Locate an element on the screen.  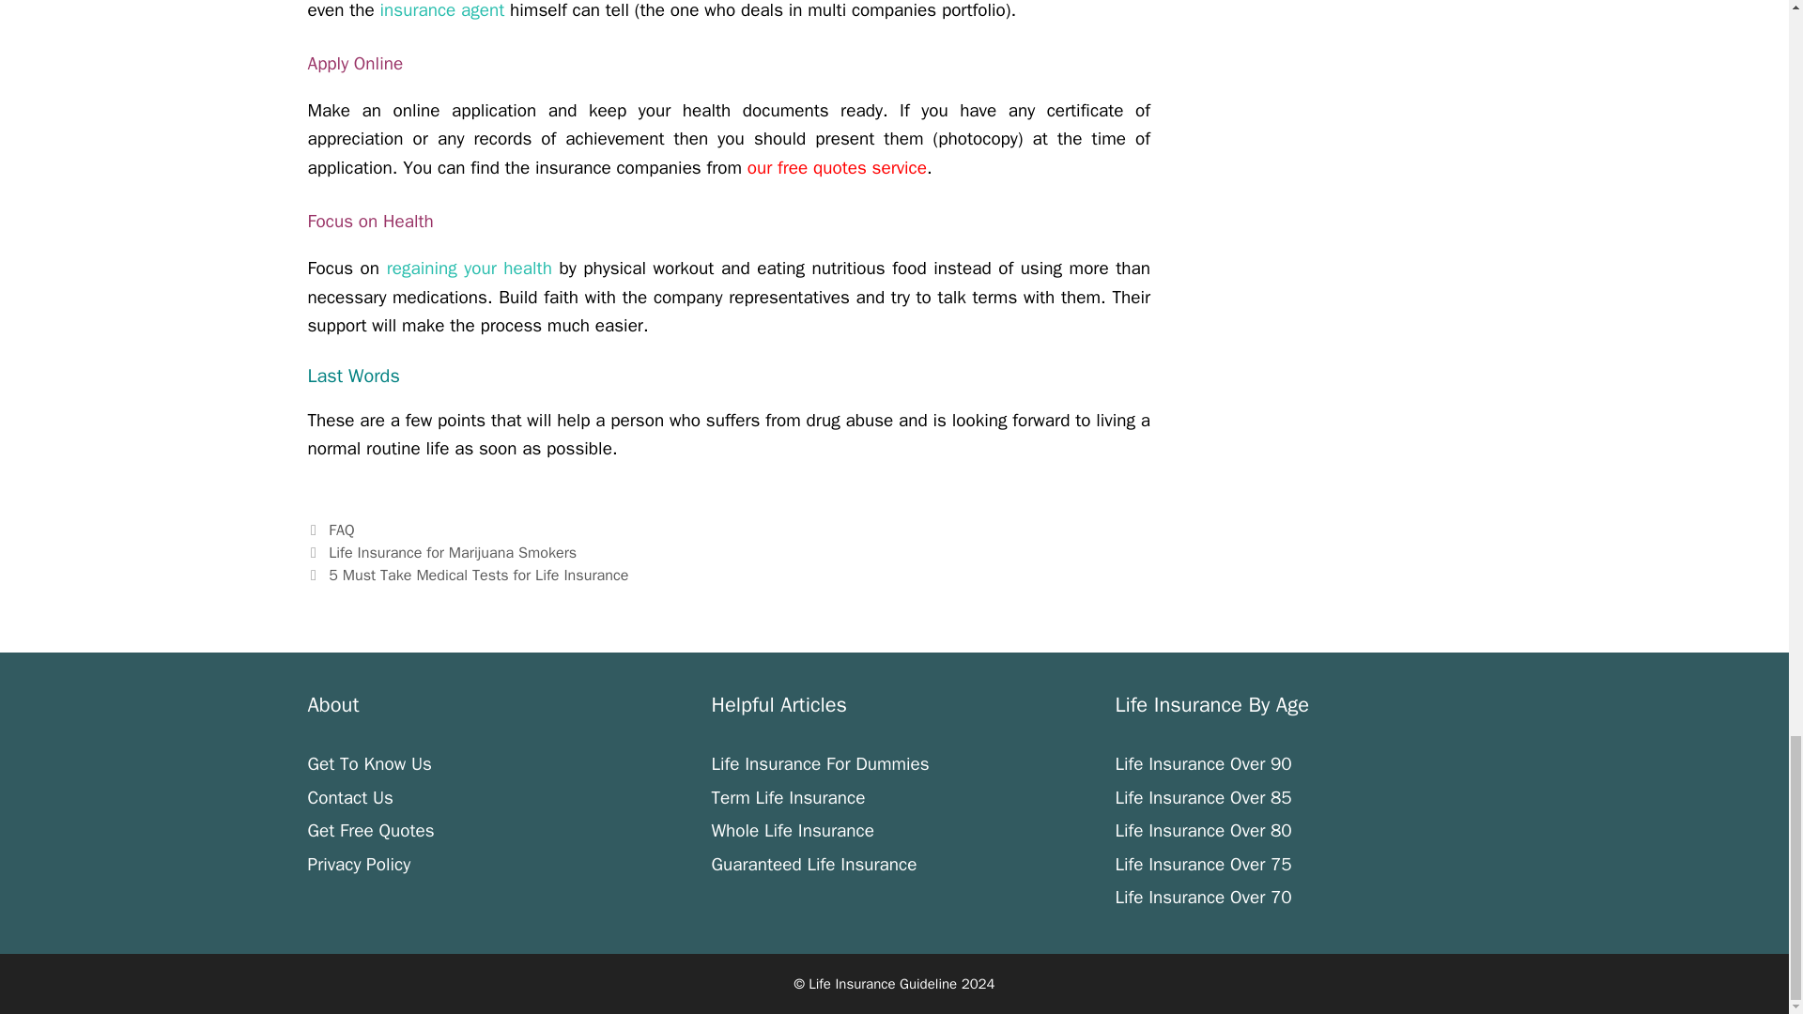
regaining your health is located at coordinates (470, 269).